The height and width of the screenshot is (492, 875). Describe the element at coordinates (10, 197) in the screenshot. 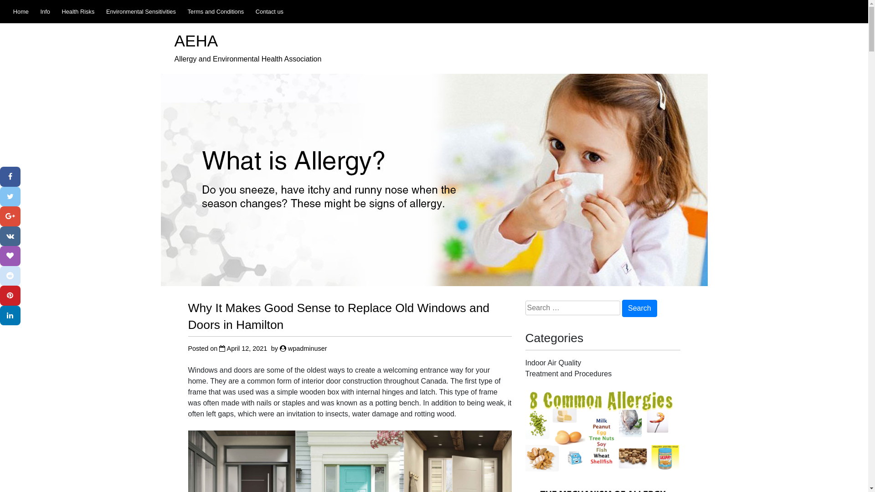

I see `Twitter` at that location.